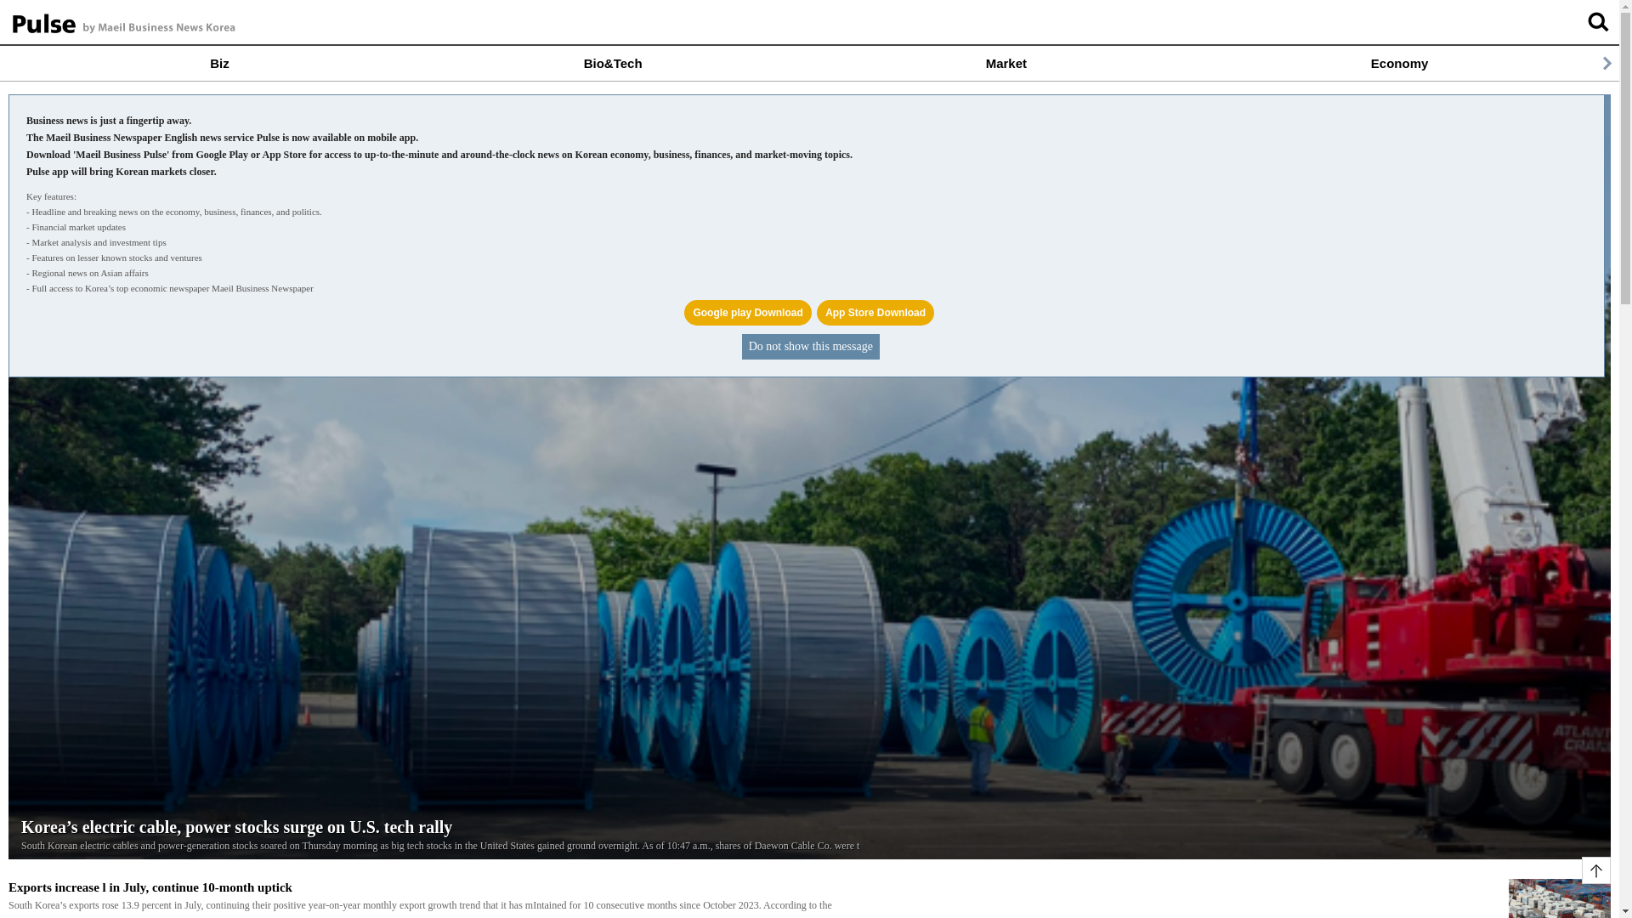  I want to click on Biz, so click(219, 63).